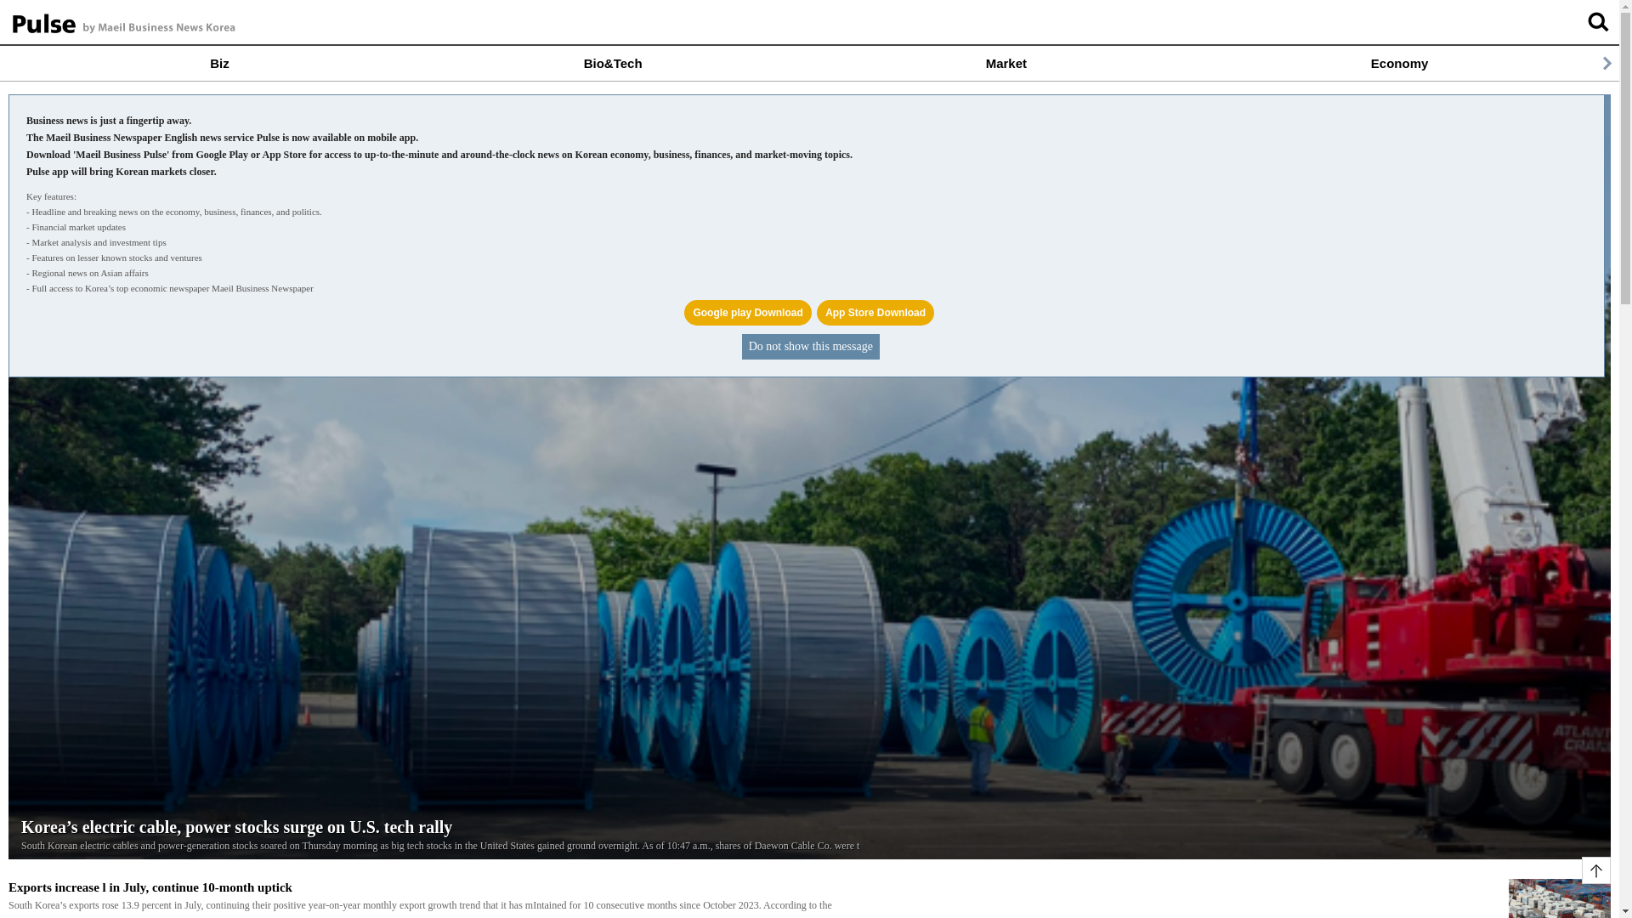  I want to click on Biz, so click(219, 63).